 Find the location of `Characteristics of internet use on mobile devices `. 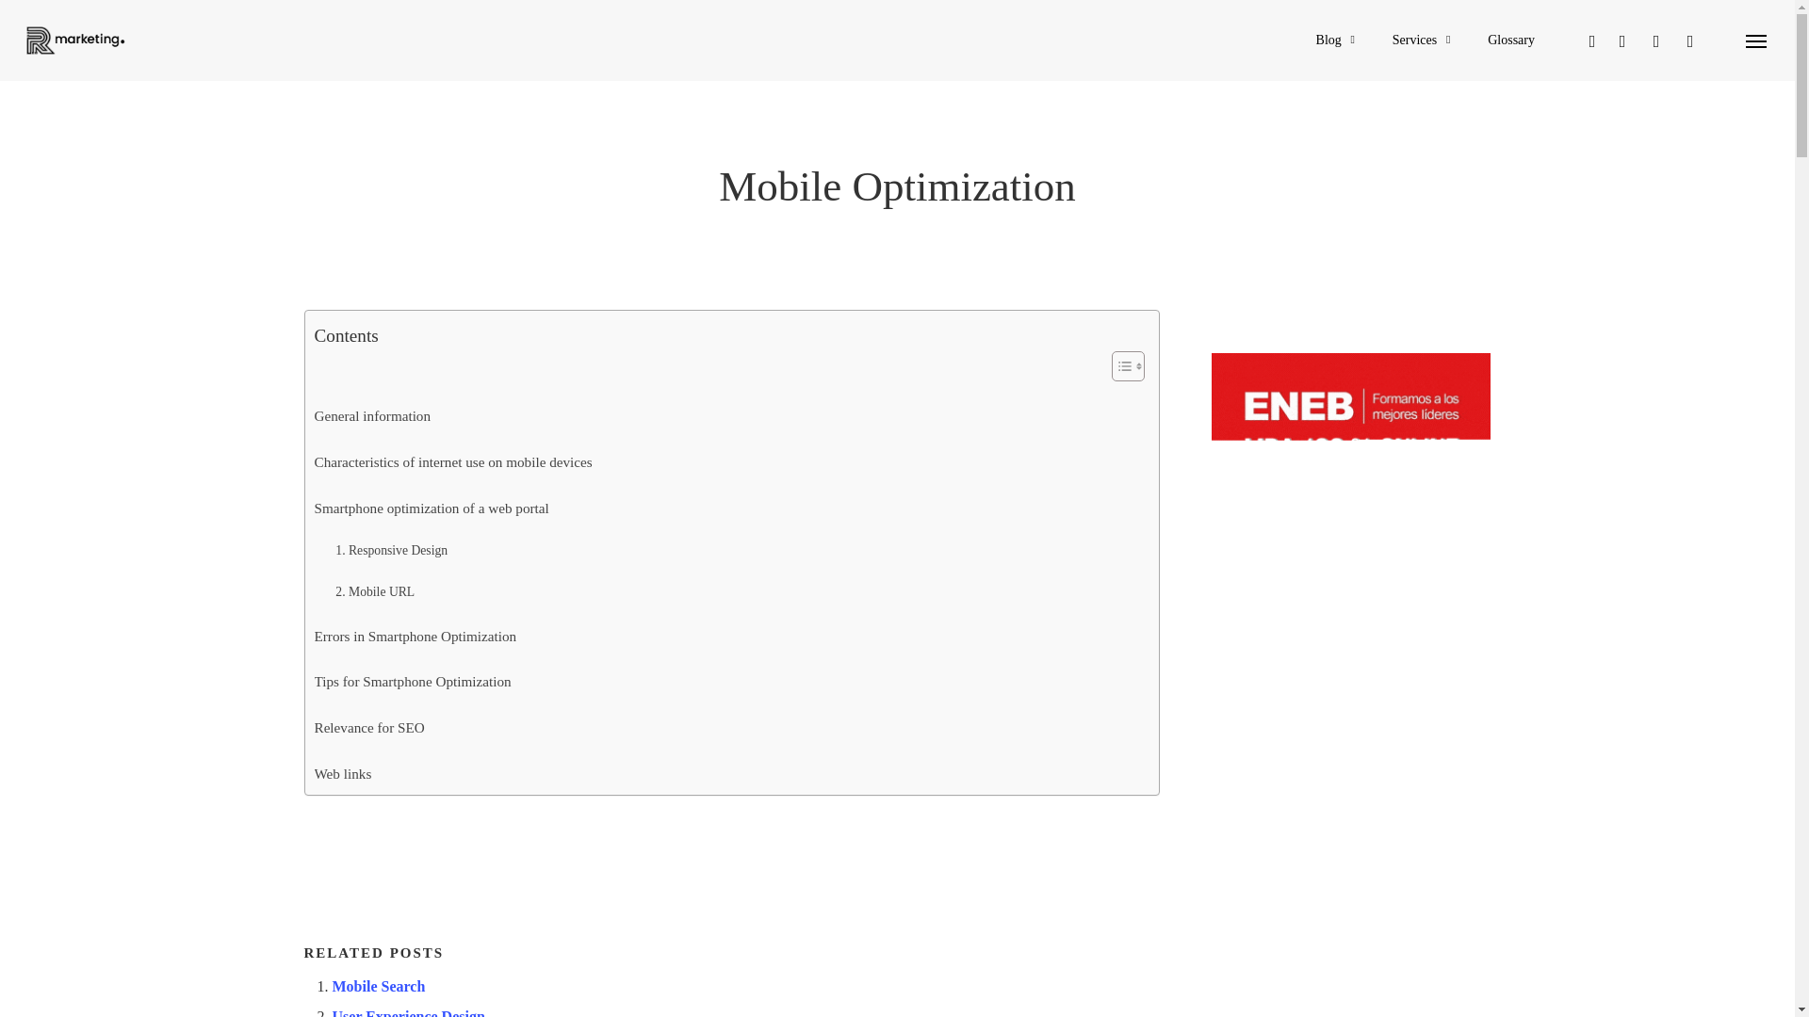

Characteristics of internet use on mobile devices  is located at coordinates (454, 451).